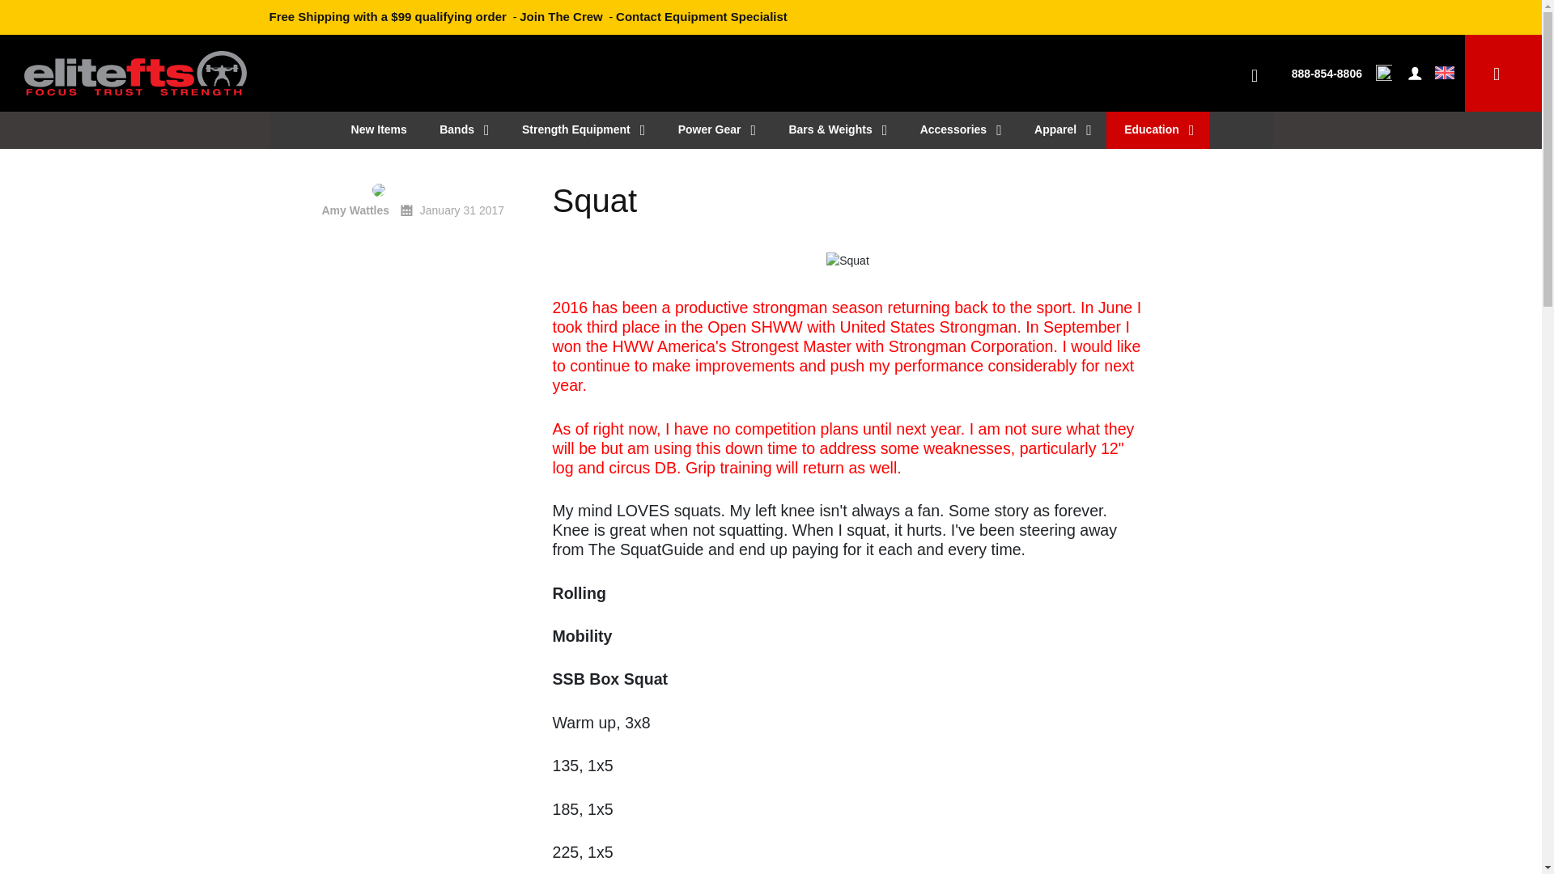 The image size is (1554, 874). I want to click on email us, so click(1386, 73).